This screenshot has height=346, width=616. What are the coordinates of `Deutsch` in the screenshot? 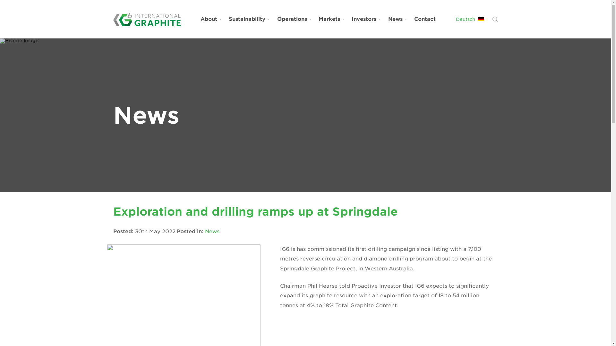 It's located at (470, 19).